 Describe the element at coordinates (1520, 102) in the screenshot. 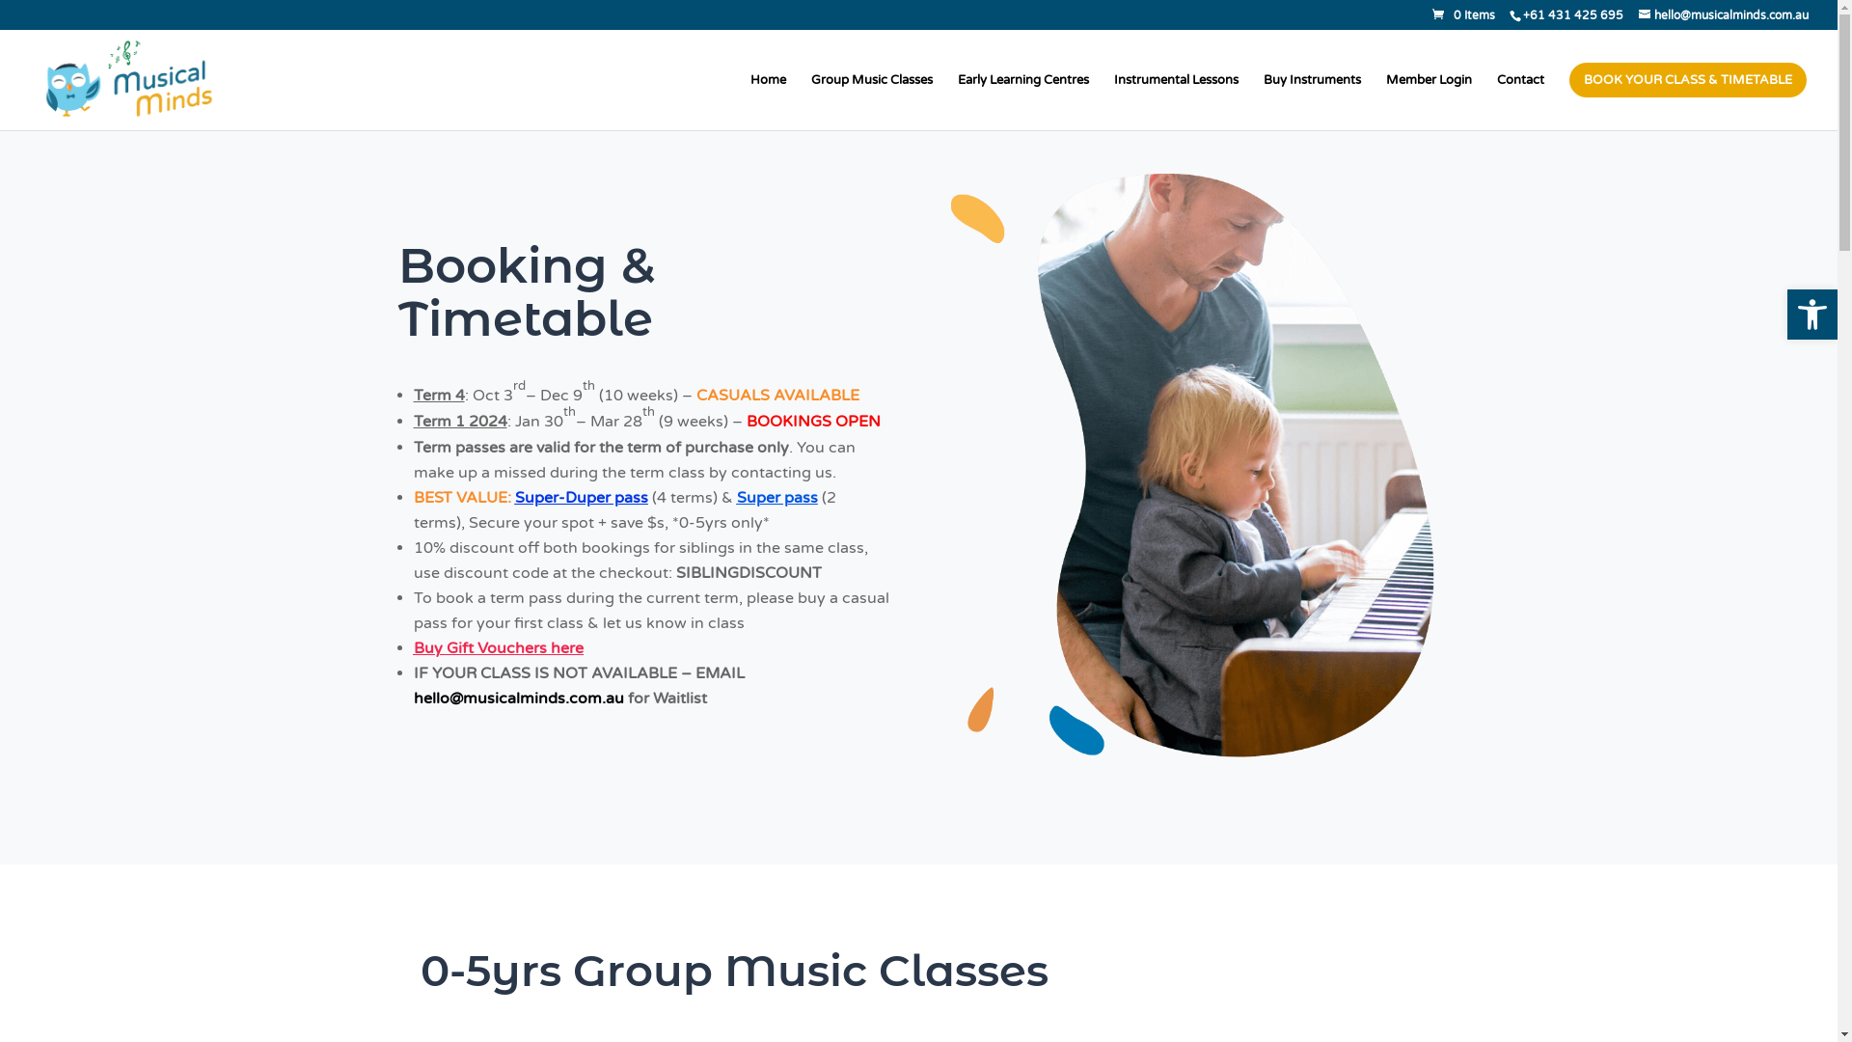

I see `Contact` at that location.